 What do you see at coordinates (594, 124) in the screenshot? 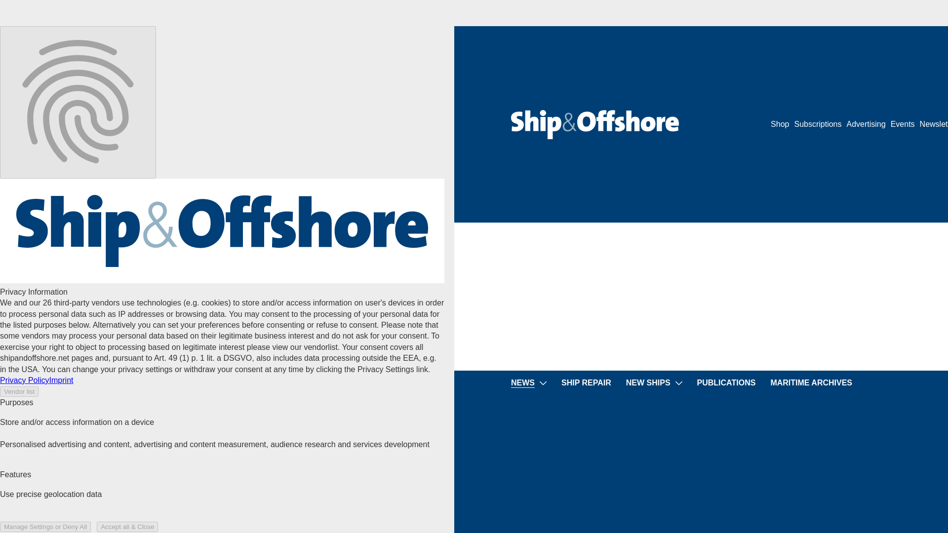
I see `ShipAndOffshore` at bounding box center [594, 124].